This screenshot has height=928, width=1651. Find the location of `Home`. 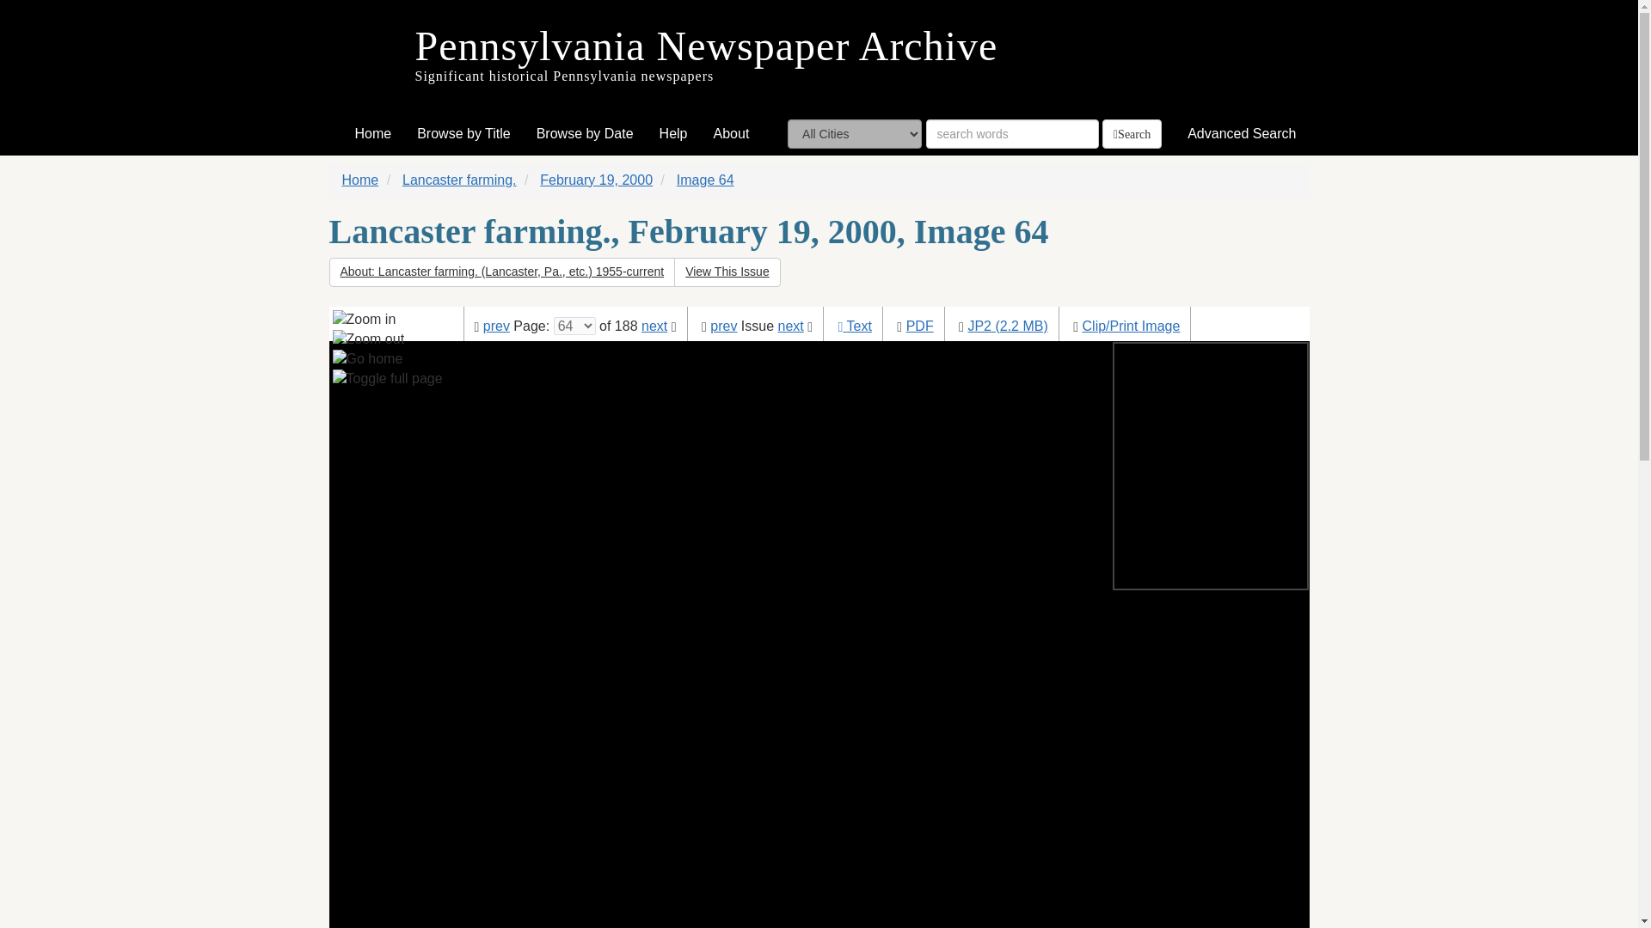

Home is located at coordinates (360, 180).